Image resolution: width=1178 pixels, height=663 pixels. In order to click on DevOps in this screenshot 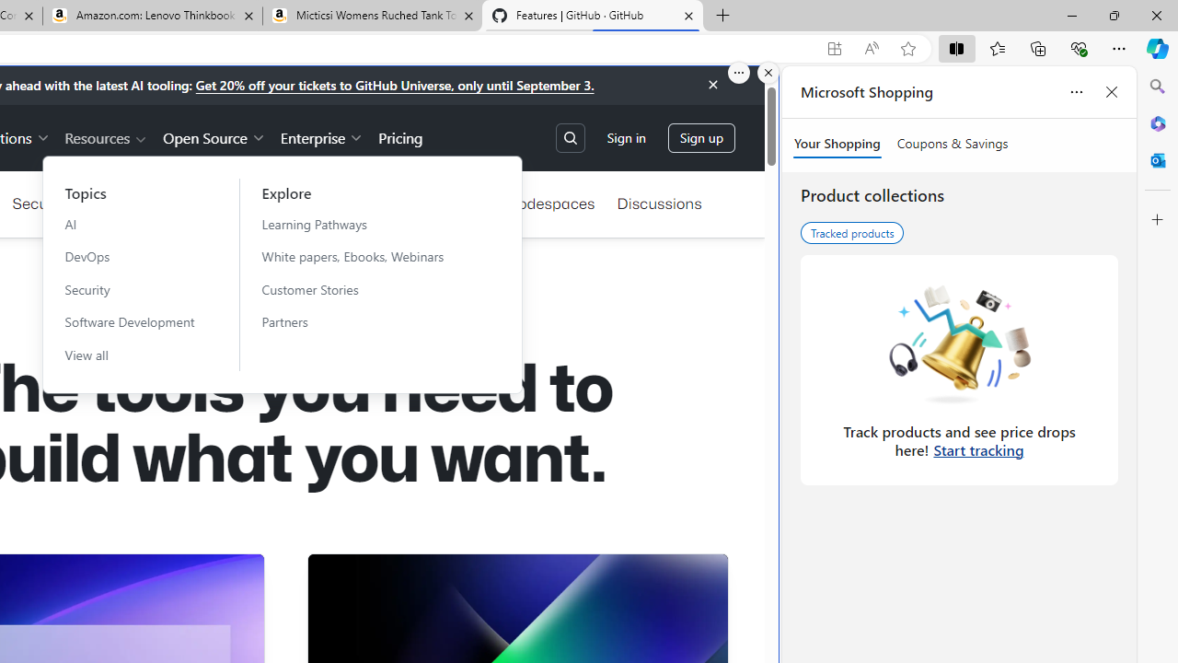, I will do `click(130, 256)`.